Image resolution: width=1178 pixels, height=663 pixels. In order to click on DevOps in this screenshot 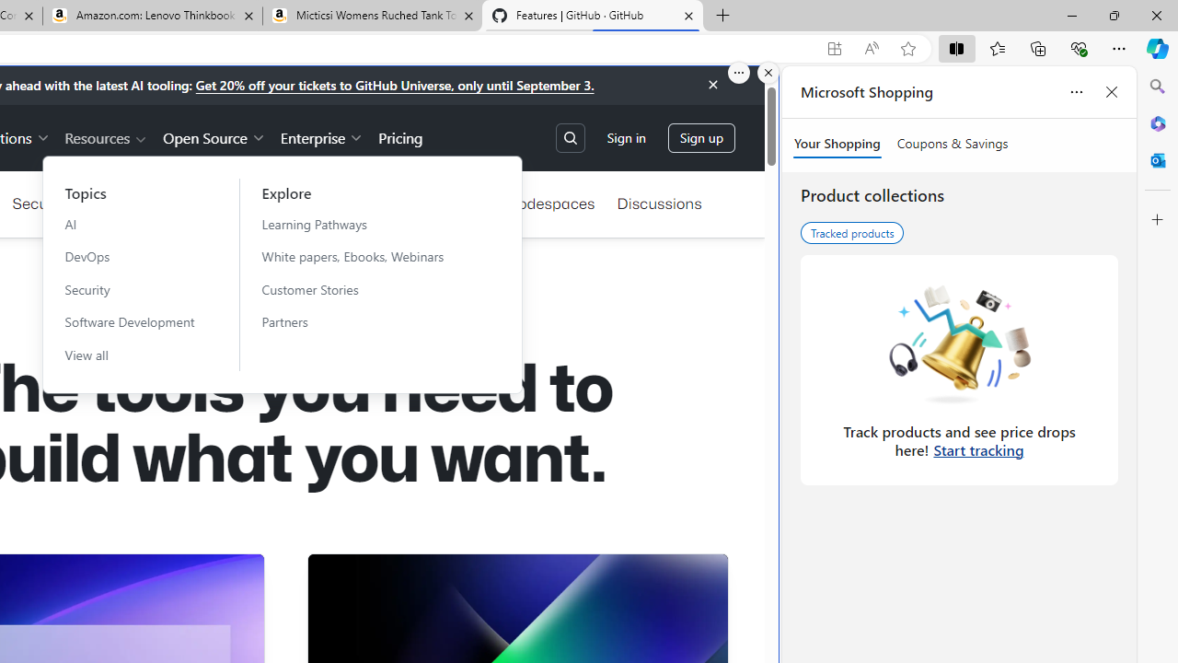, I will do `click(130, 256)`.